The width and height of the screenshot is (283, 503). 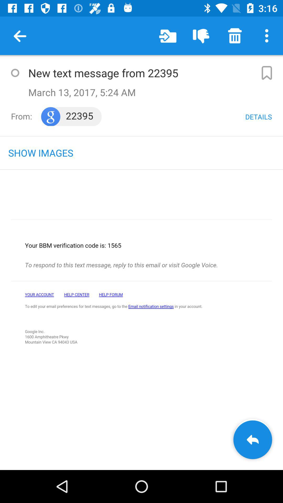 What do you see at coordinates (266, 73) in the screenshot?
I see `toggle bookmark` at bounding box center [266, 73].